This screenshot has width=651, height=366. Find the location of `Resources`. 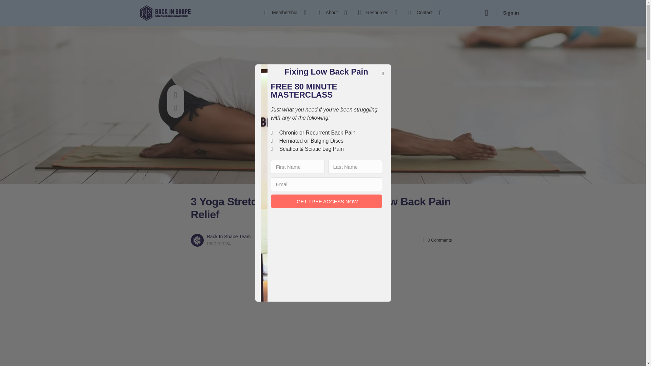

Resources is located at coordinates (374, 13).